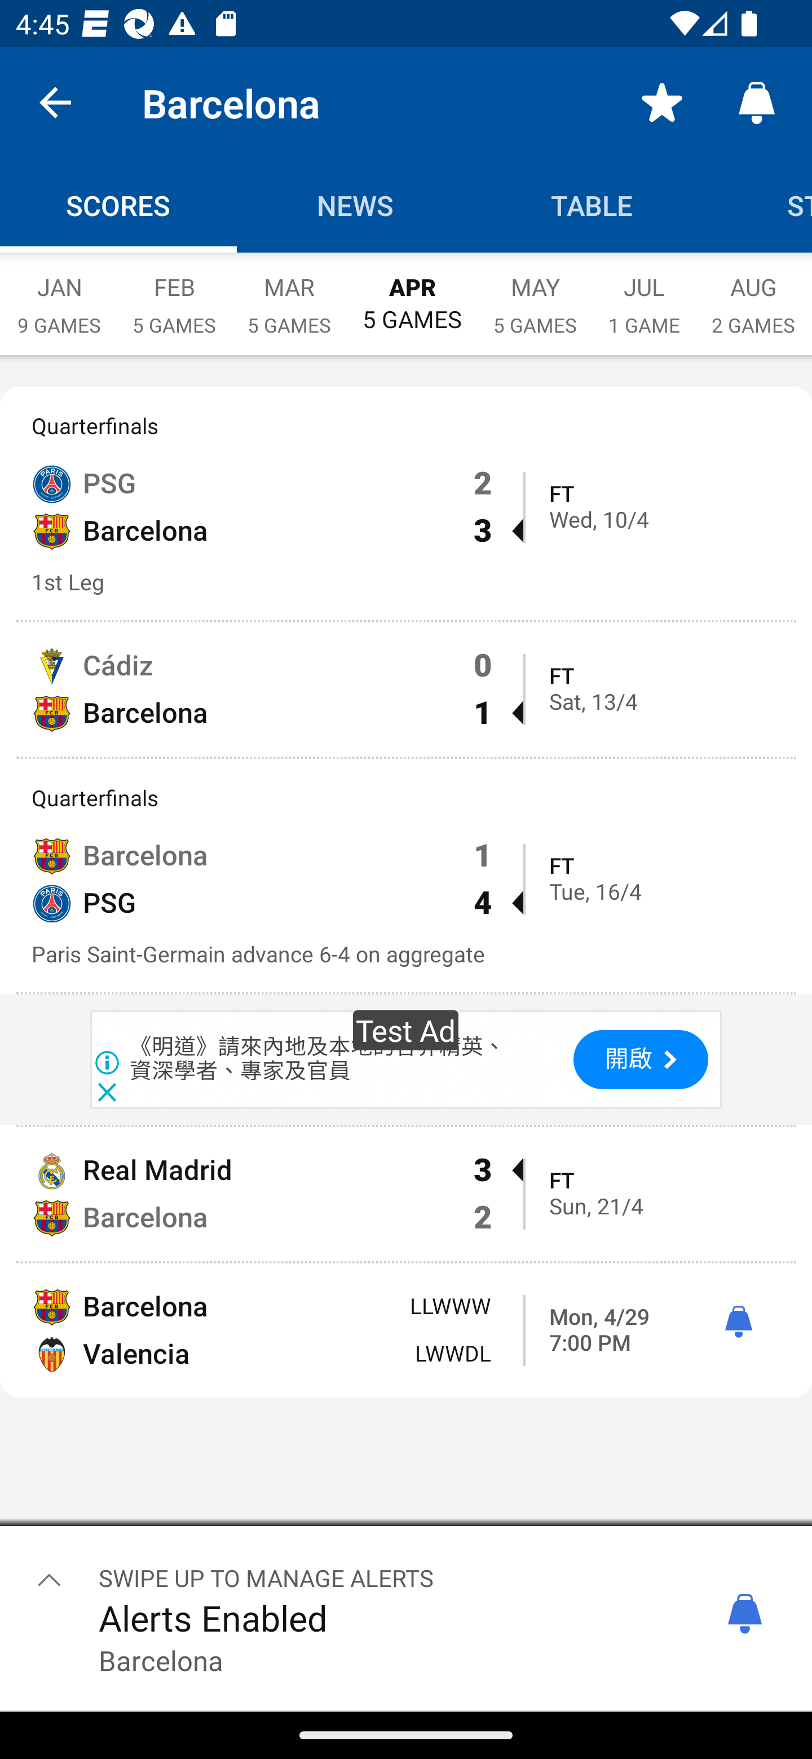 The height and width of the screenshot is (1759, 812). I want to click on Real Madrid 3  Barcelona 2 FT Sun, 21/4, so click(406, 1194).